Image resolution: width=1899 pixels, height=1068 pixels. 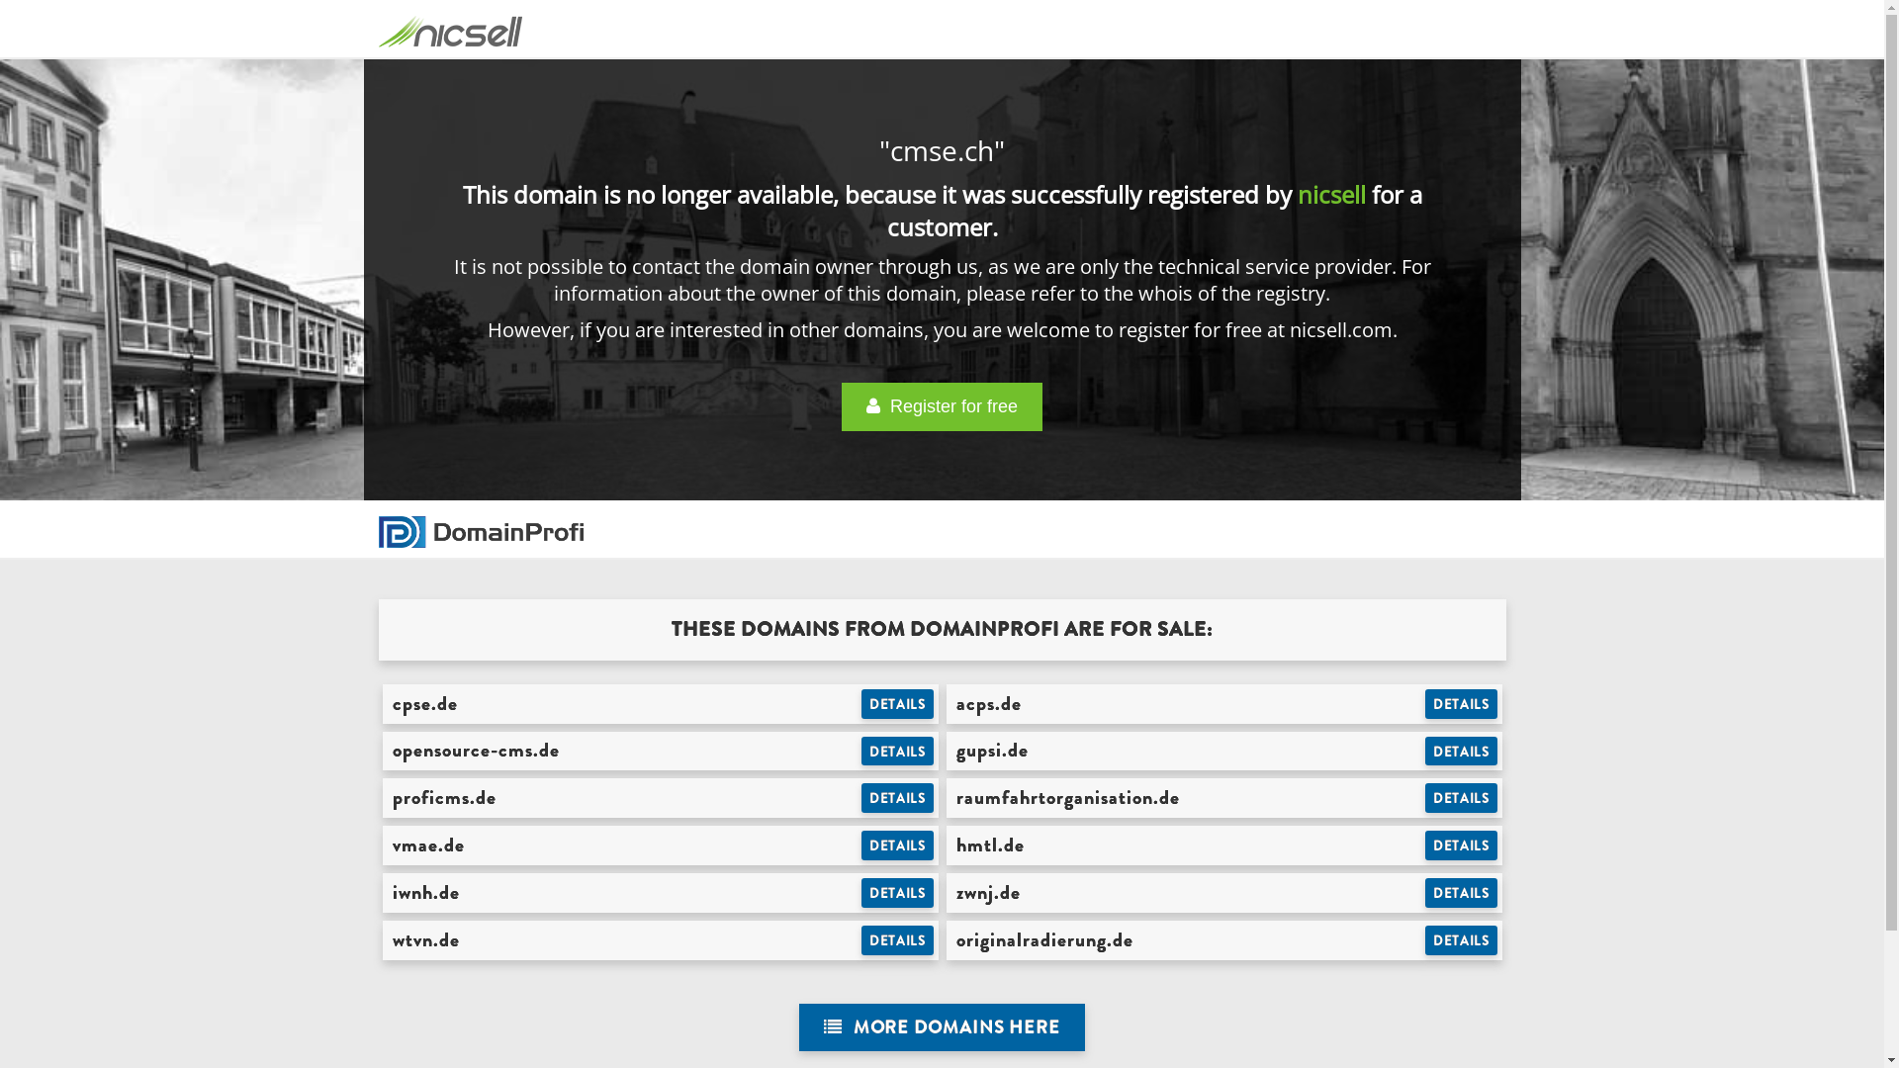 What do you see at coordinates (942, 407) in the screenshot?
I see `  Register for free` at bounding box center [942, 407].